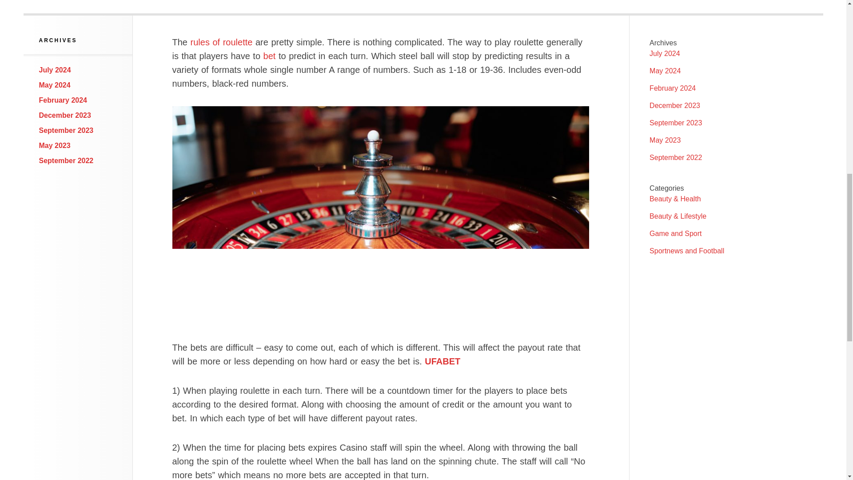 The height and width of the screenshot is (480, 853). Describe the element at coordinates (65, 115) in the screenshot. I see `December 2023` at that location.